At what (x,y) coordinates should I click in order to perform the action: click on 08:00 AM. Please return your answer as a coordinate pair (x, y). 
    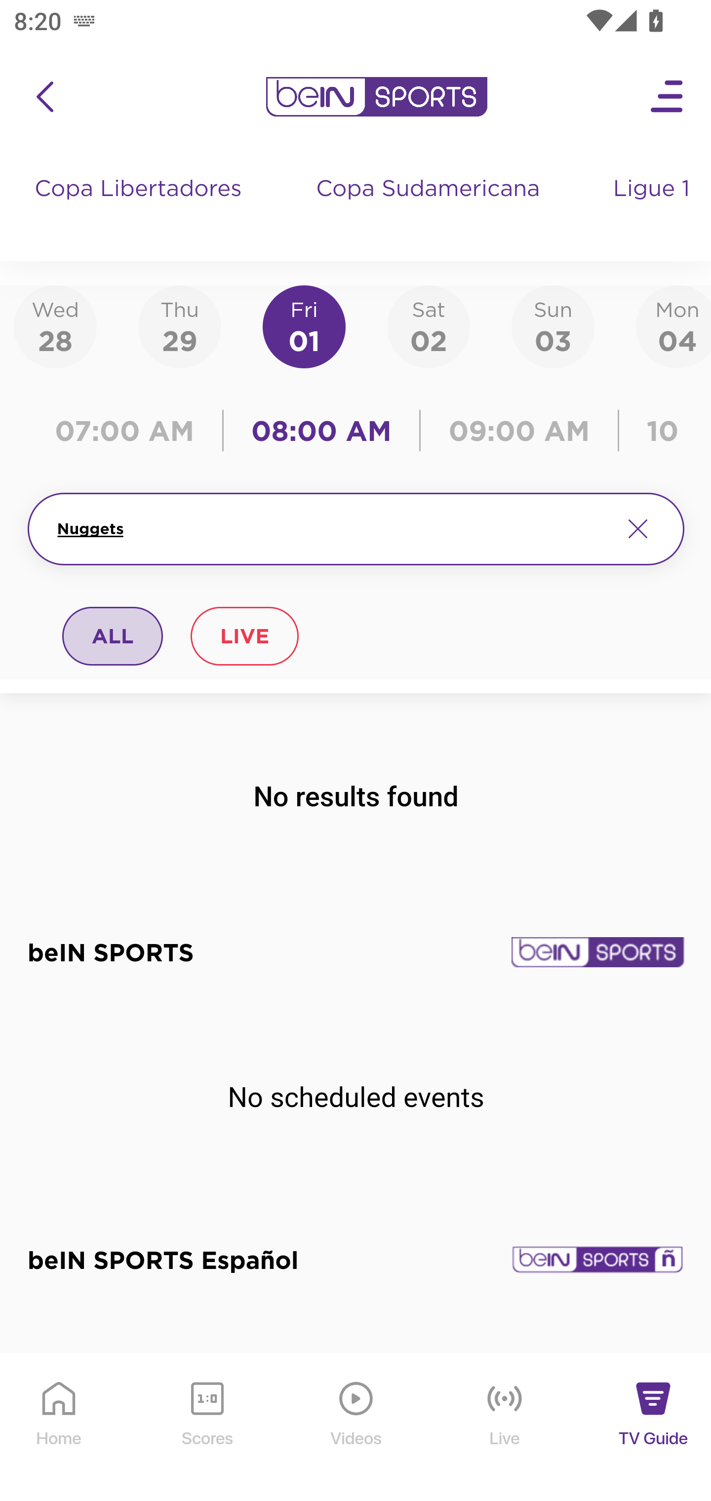
    Looking at the image, I should click on (322, 431).